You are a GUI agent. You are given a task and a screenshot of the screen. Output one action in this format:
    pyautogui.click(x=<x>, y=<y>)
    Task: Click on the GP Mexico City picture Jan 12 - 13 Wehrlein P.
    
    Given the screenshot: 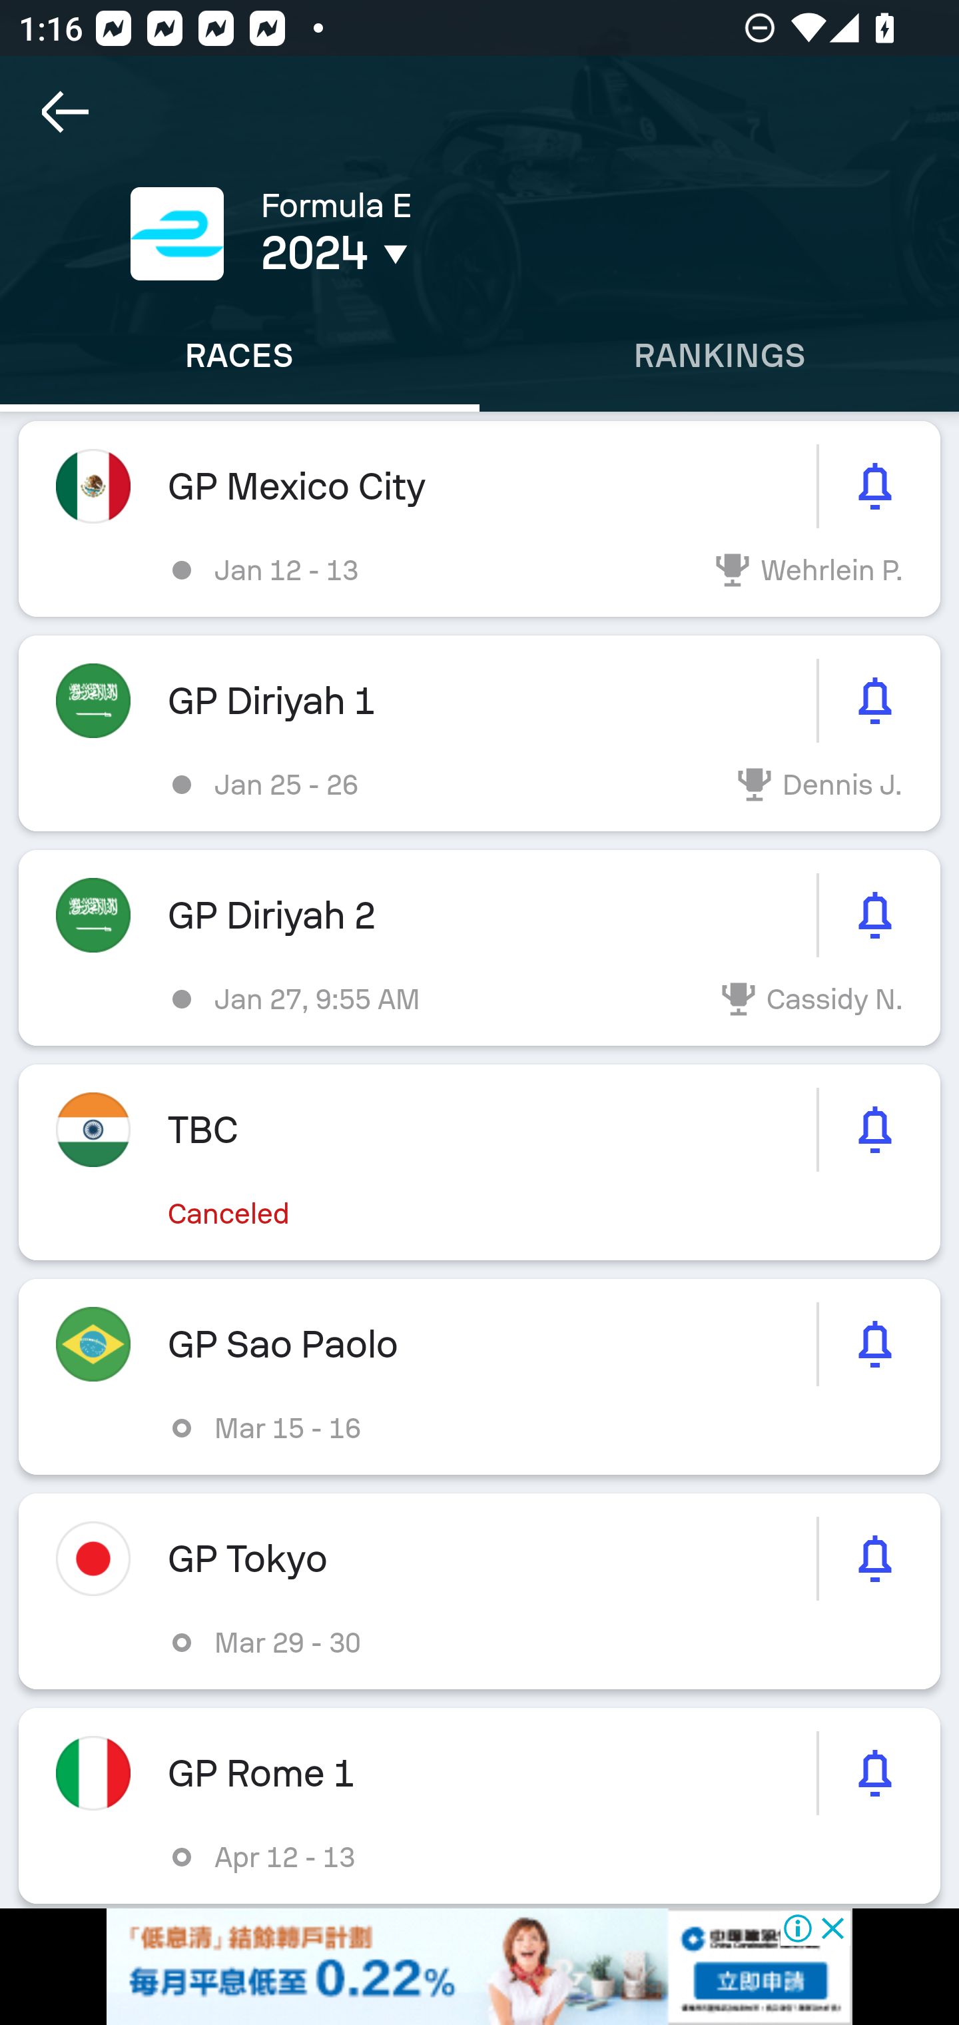 What is the action you would take?
    pyautogui.click(x=479, y=520)
    